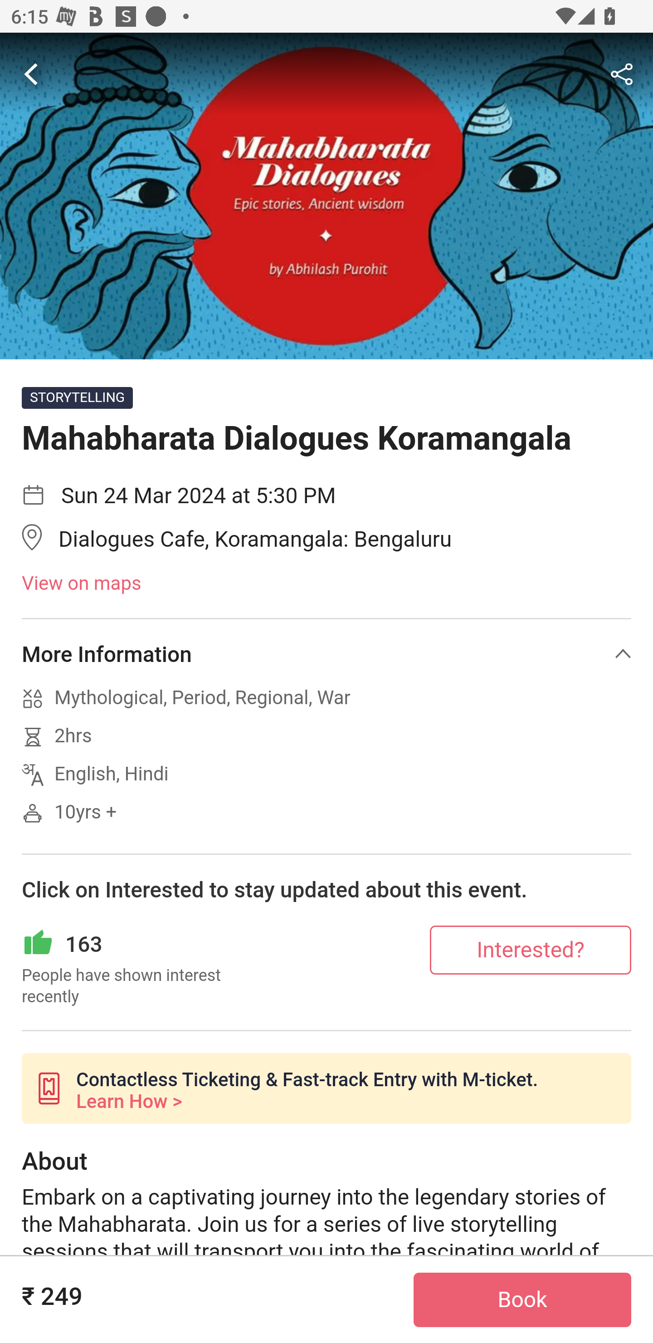 This screenshot has height=1343, width=653. Describe the element at coordinates (129, 1102) in the screenshot. I see `Learn How >` at that location.